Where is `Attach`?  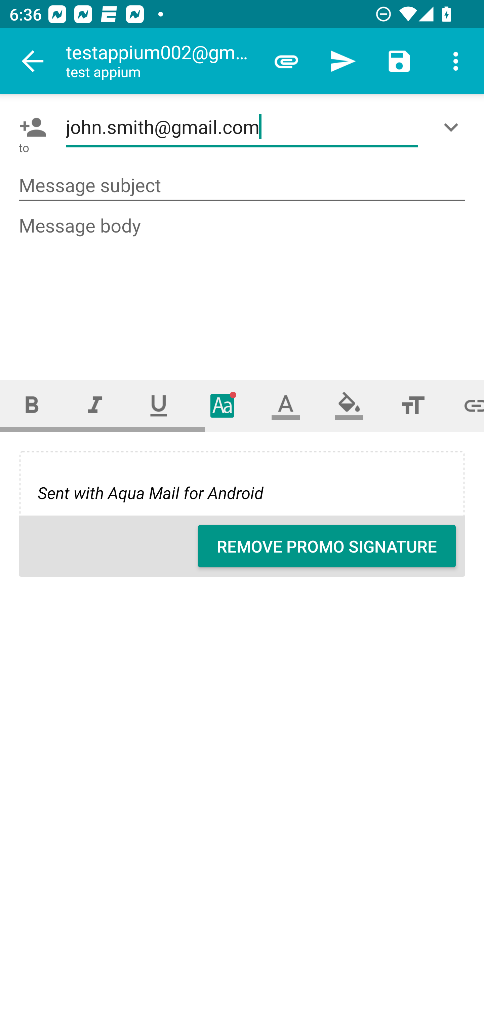 Attach is located at coordinates (286, 61).